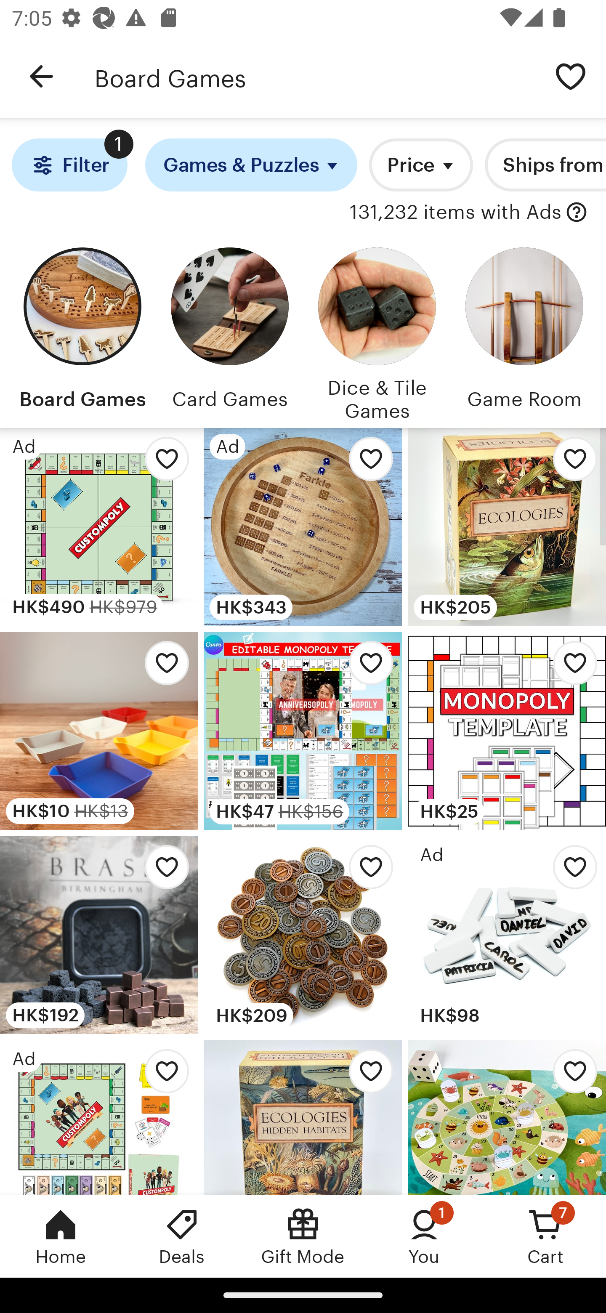 This screenshot has width=606, height=1313. What do you see at coordinates (251, 165) in the screenshot?
I see `Games & Puzzles` at bounding box center [251, 165].